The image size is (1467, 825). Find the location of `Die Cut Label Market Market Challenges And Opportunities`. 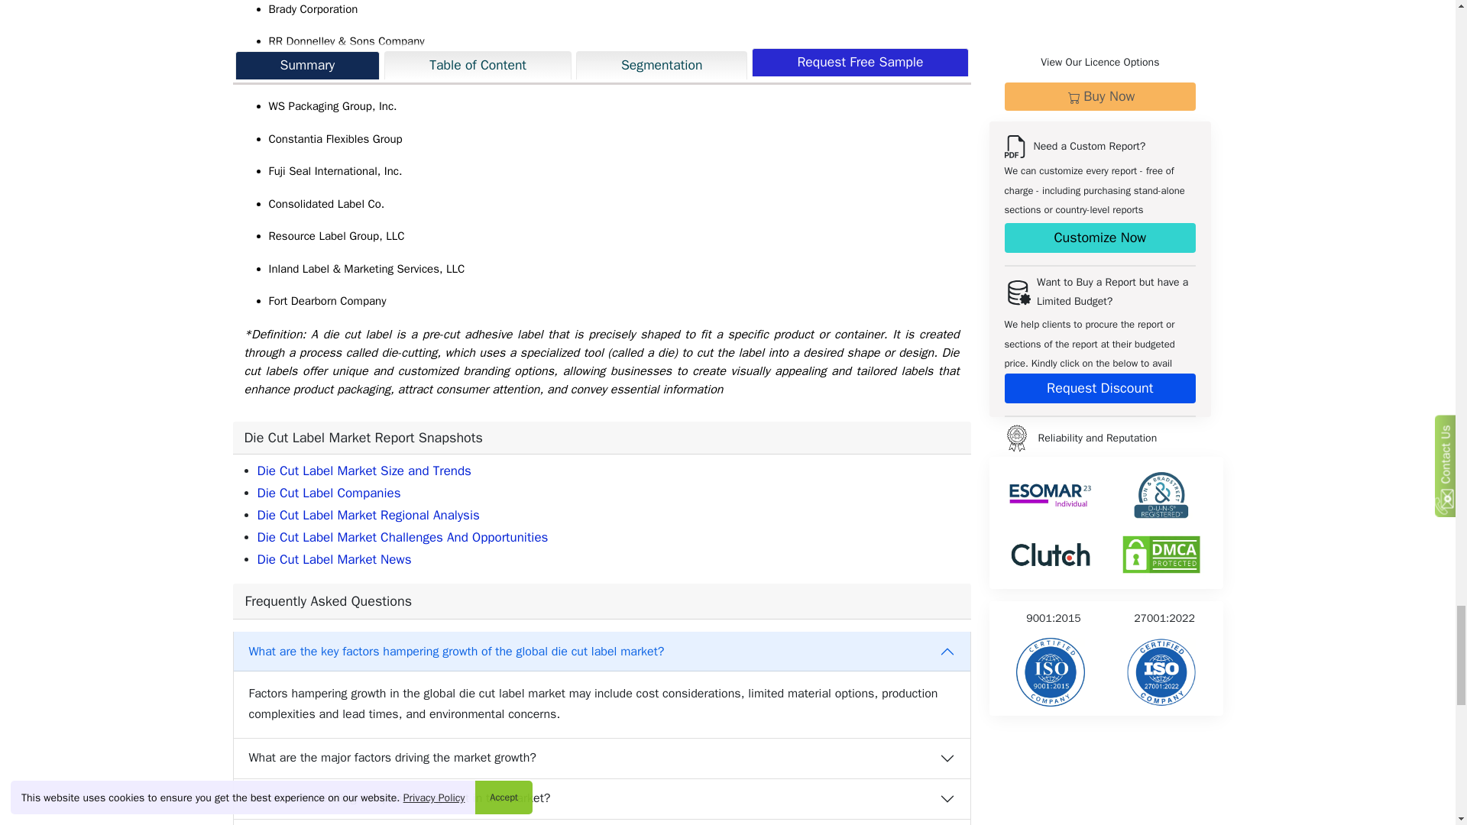

Die Cut Label Market Market Challenges And Opportunities is located at coordinates (402, 537).